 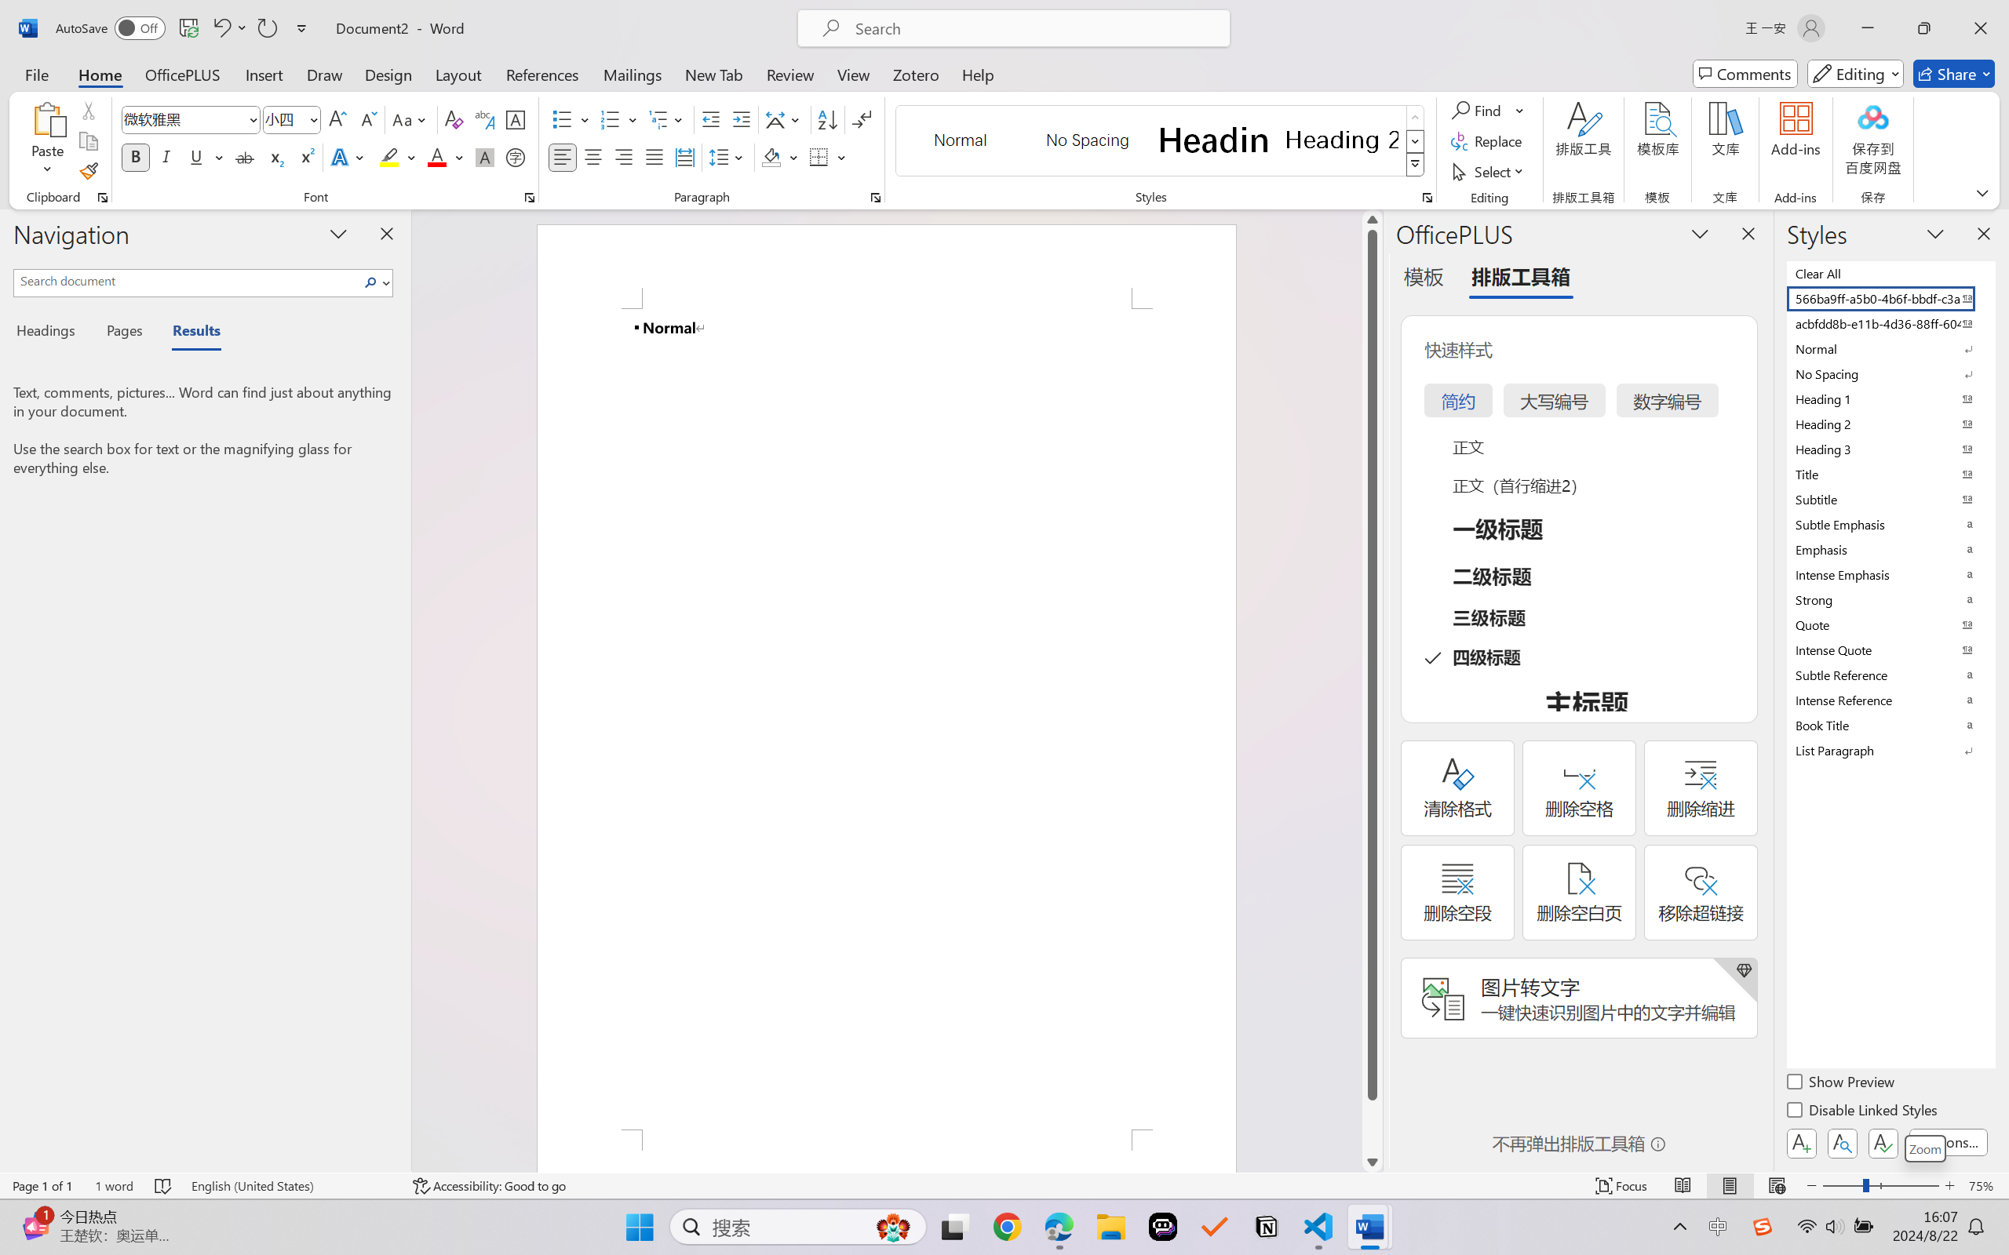 What do you see at coordinates (1890, 323) in the screenshot?
I see `acbfdd8b-e11b-4d36-88ff-6049b138f862` at bounding box center [1890, 323].